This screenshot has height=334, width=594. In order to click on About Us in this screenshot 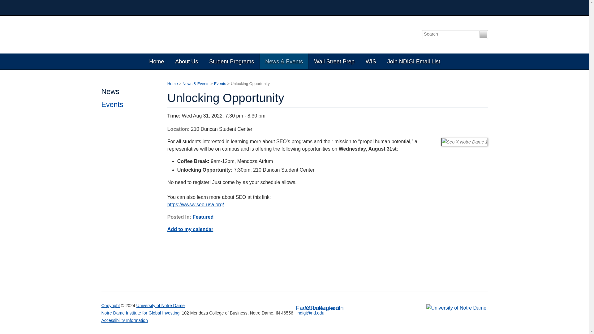, I will do `click(186, 61)`.